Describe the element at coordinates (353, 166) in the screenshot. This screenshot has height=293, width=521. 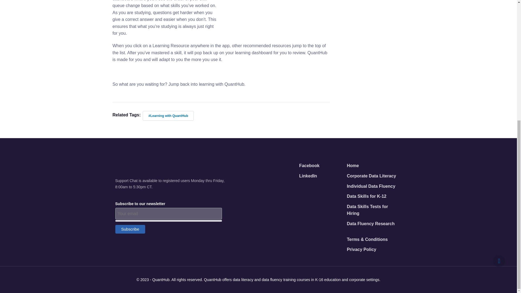
I see `Home` at that location.